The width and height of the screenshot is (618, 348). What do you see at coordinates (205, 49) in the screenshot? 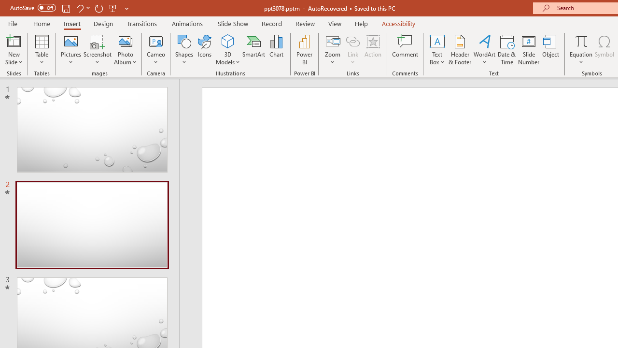
I see `Icons` at bounding box center [205, 49].